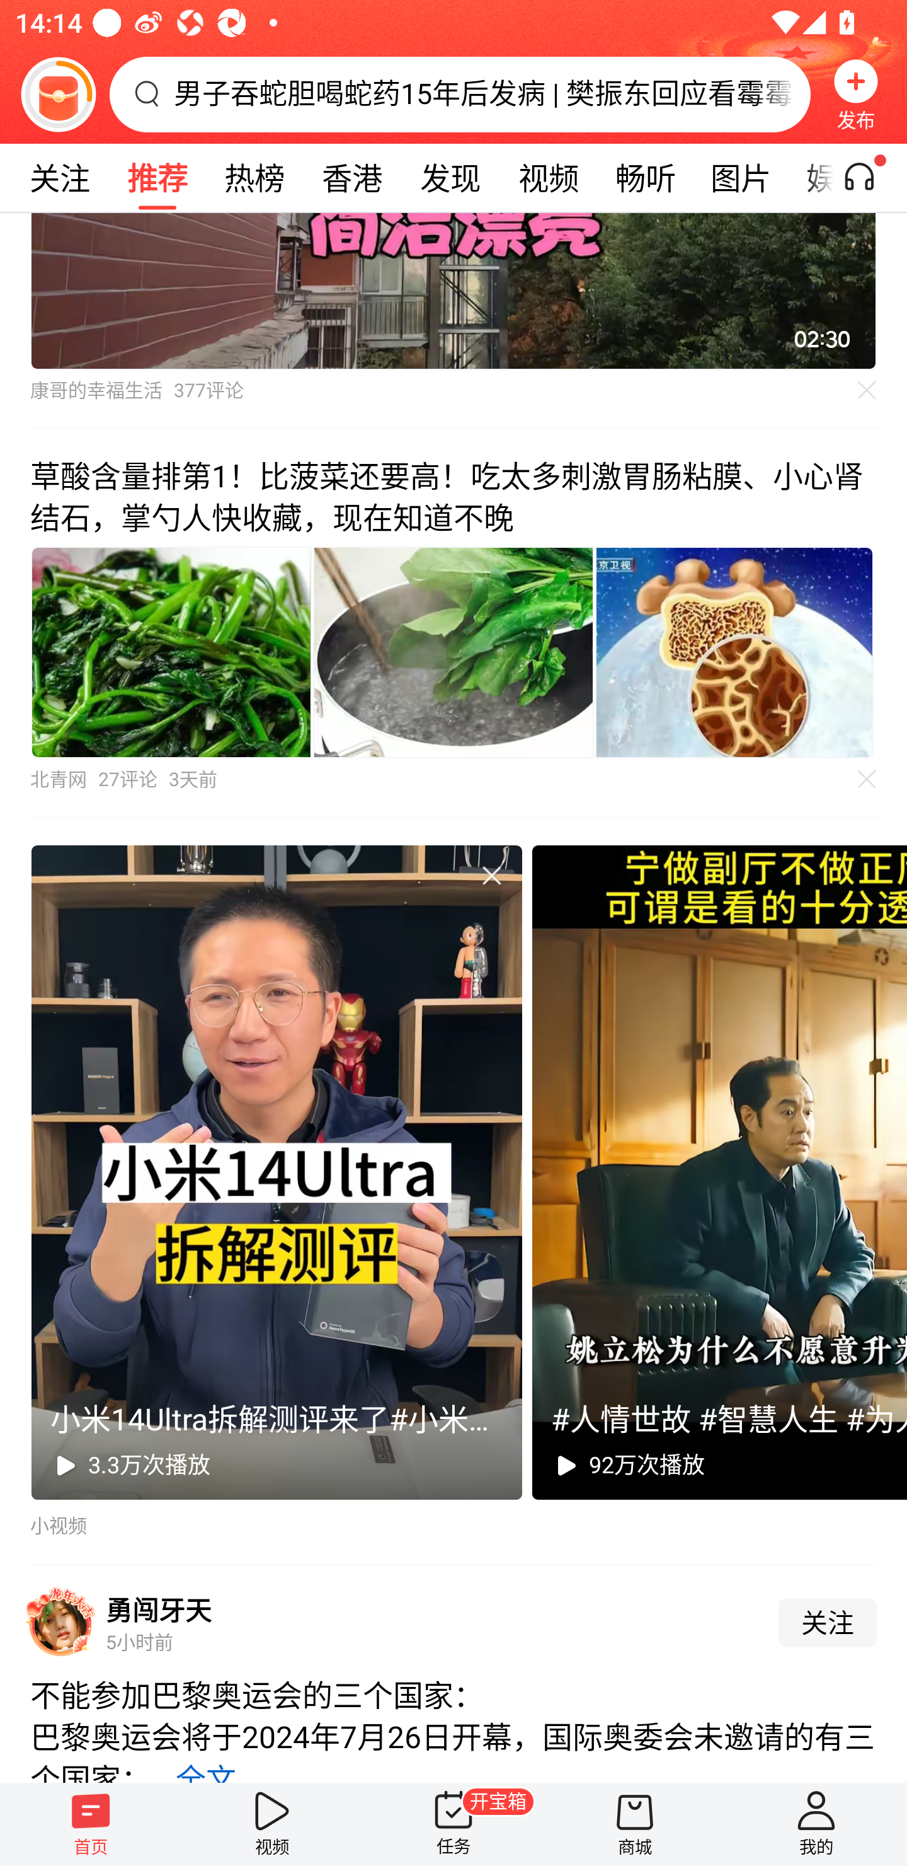 The width and height of the screenshot is (907, 1866). What do you see at coordinates (453, 653) in the screenshot?
I see `内容图片` at bounding box center [453, 653].